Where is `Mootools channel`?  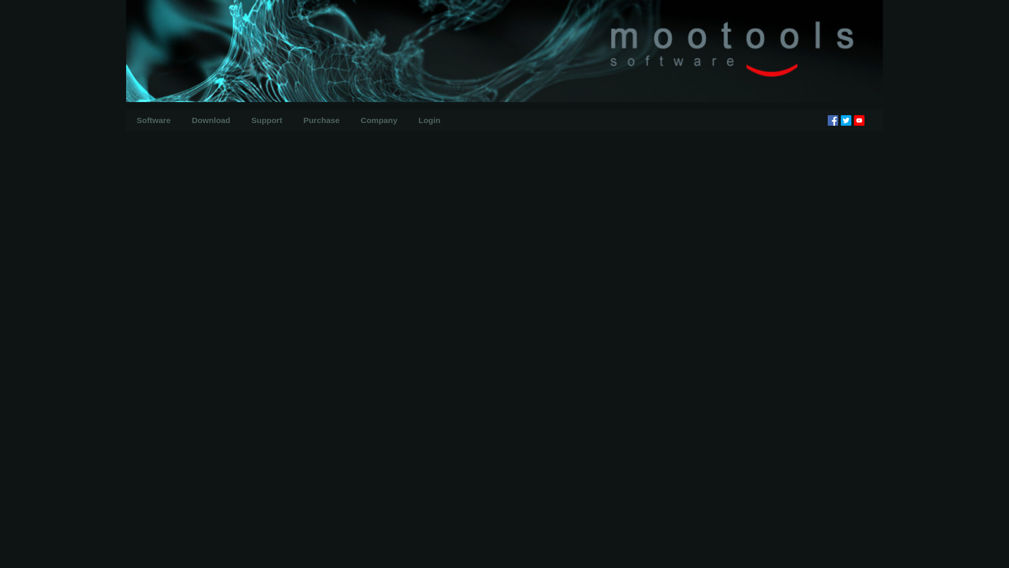 Mootools channel is located at coordinates (859, 120).